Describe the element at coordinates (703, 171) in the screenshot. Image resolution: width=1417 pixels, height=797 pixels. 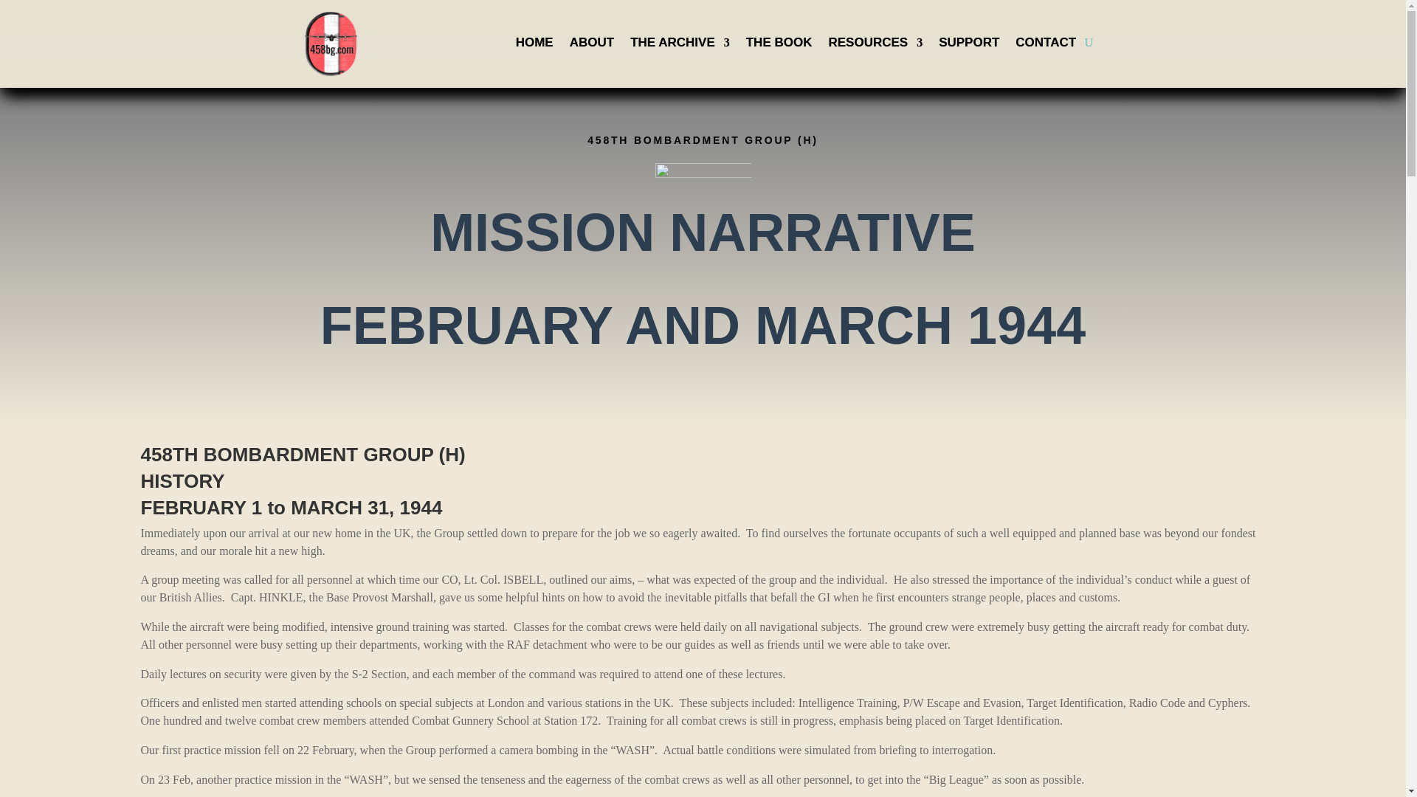
I see `attorney-1` at that location.